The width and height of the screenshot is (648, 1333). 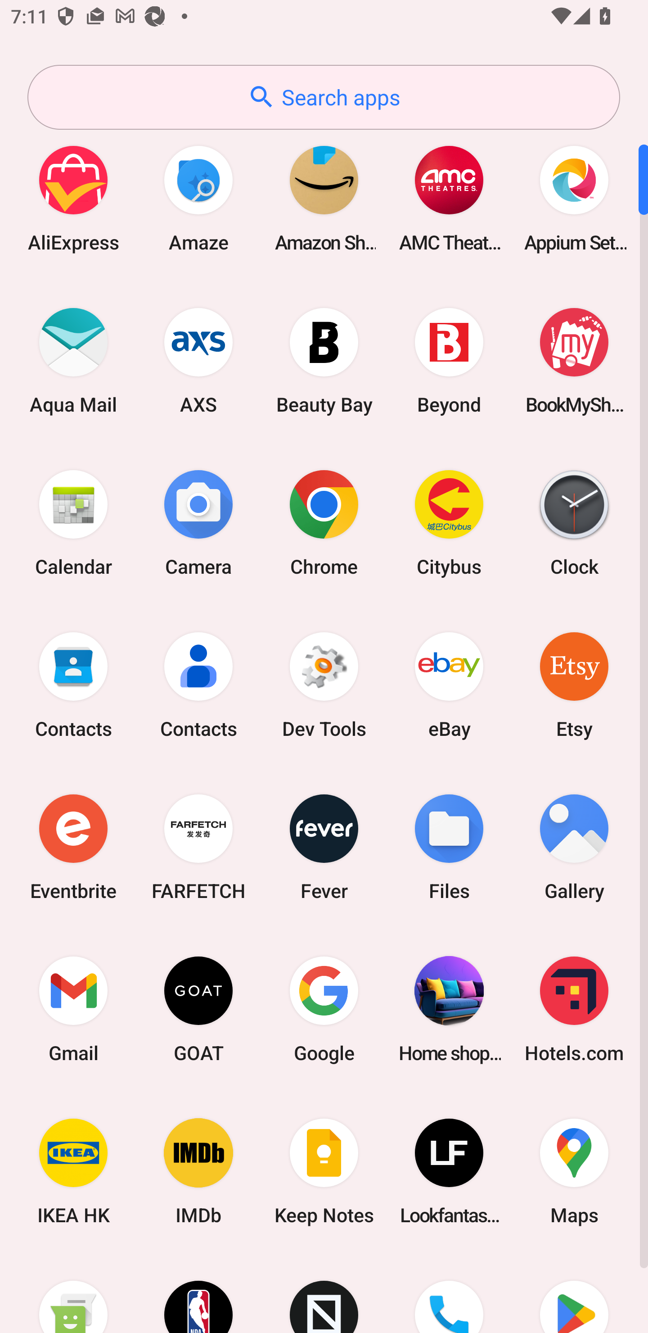 What do you see at coordinates (198, 1293) in the screenshot?
I see `NBA` at bounding box center [198, 1293].